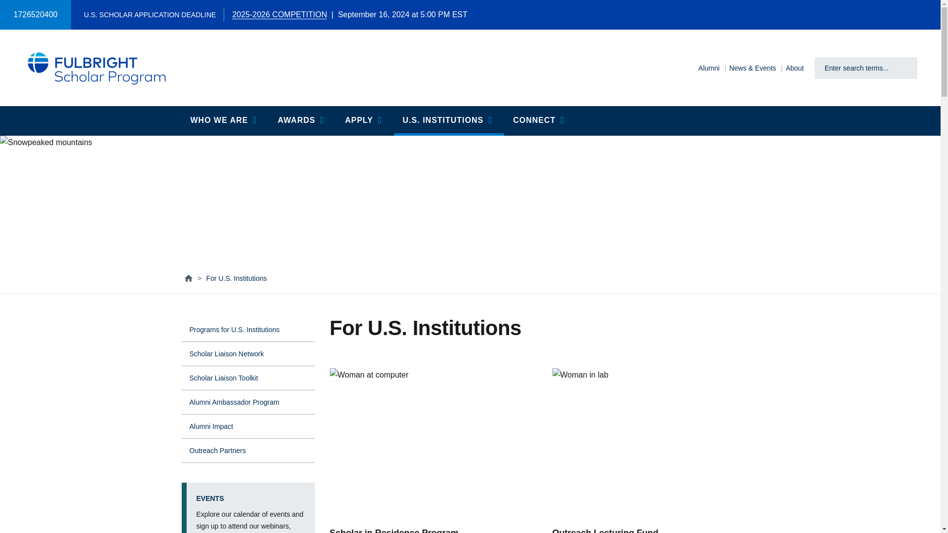 This screenshot has width=948, height=533. What do you see at coordinates (302, 120) in the screenshot?
I see `AWARDS` at bounding box center [302, 120].